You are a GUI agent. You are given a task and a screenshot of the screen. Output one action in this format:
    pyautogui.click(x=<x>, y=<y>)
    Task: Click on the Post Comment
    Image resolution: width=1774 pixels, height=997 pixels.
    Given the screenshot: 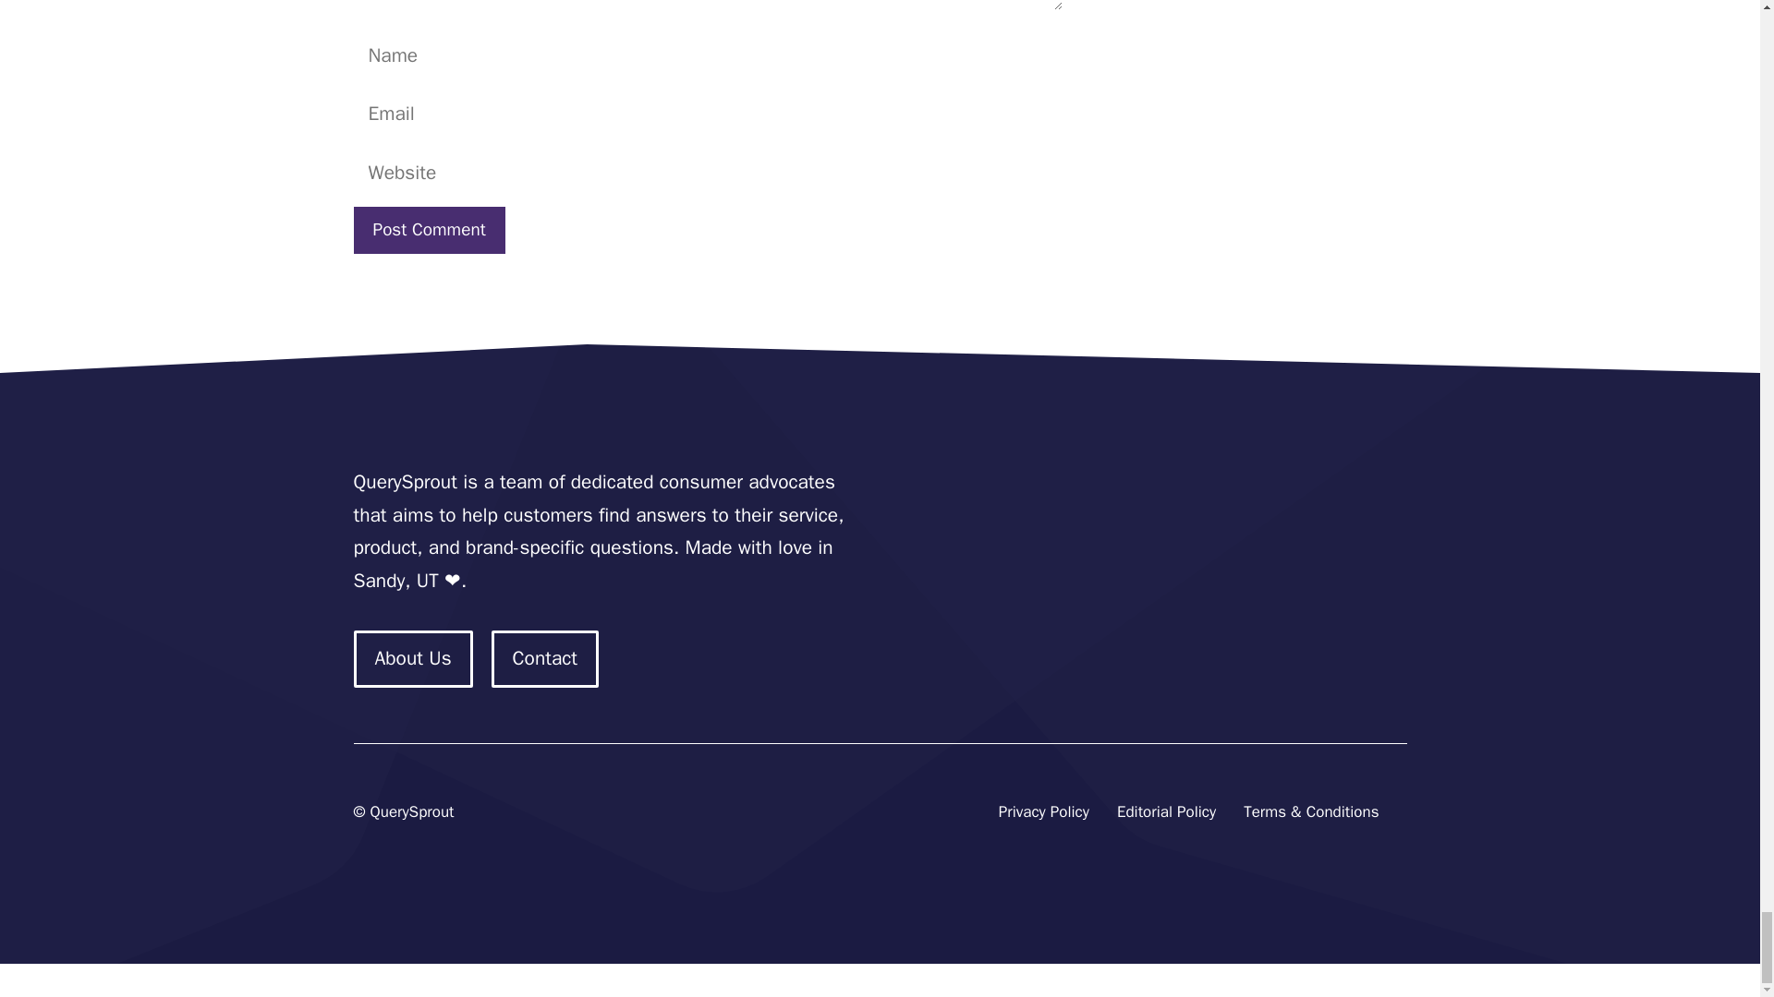 What is the action you would take?
    pyautogui.click(x=429, y=230)
    